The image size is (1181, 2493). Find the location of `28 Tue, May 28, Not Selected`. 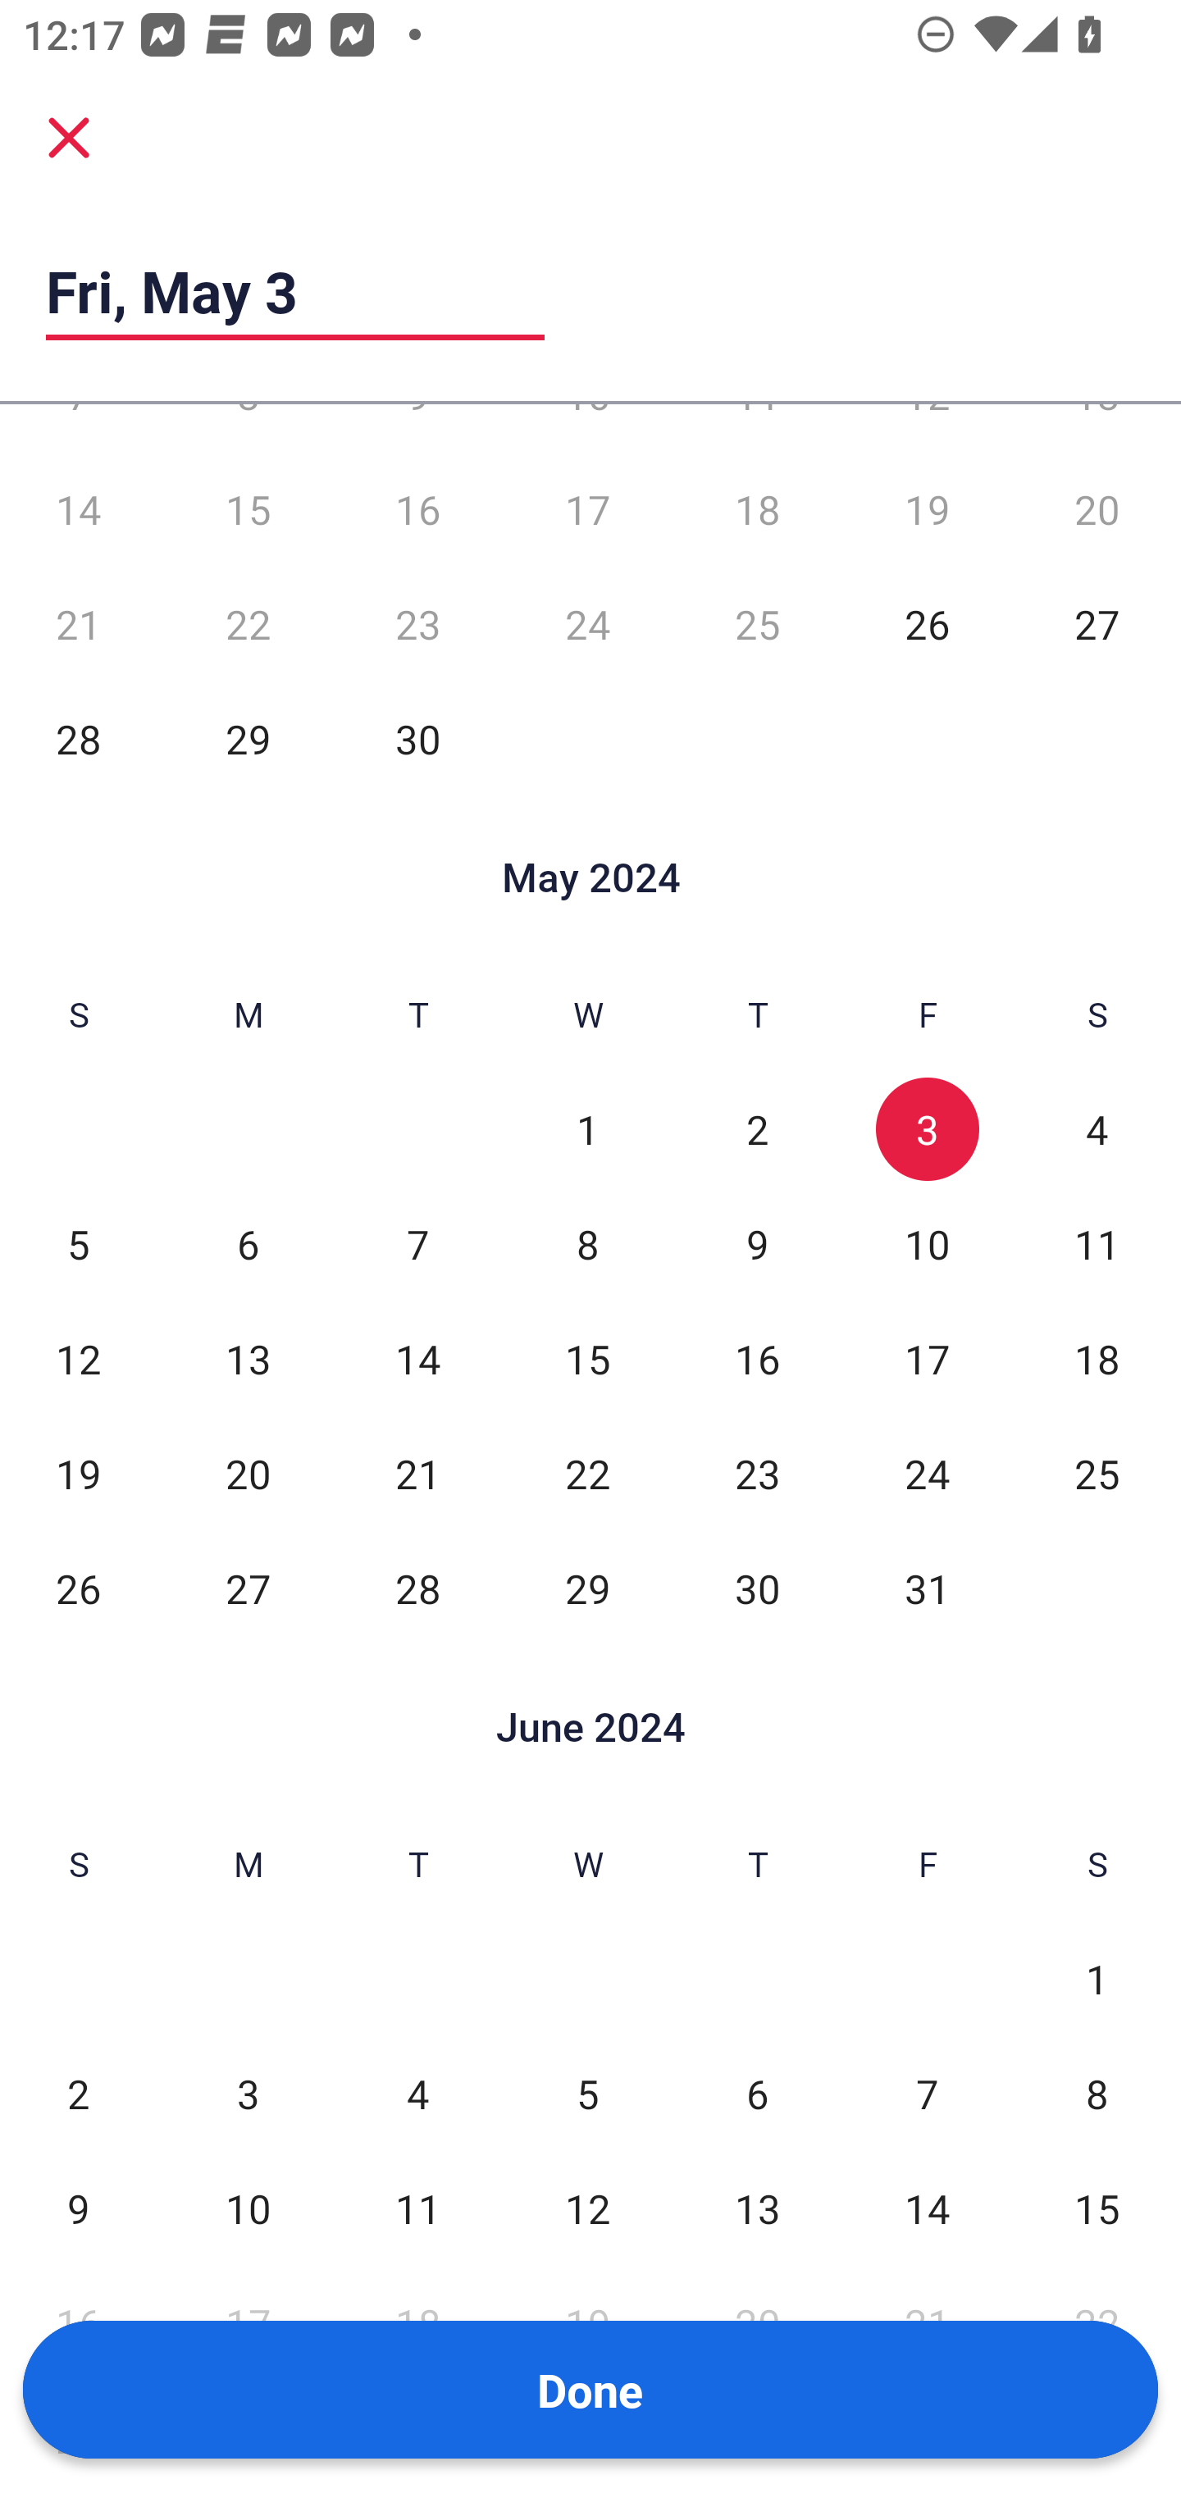

28 Tue, May 28, Not Selected is located at coordinates (418, 1588).